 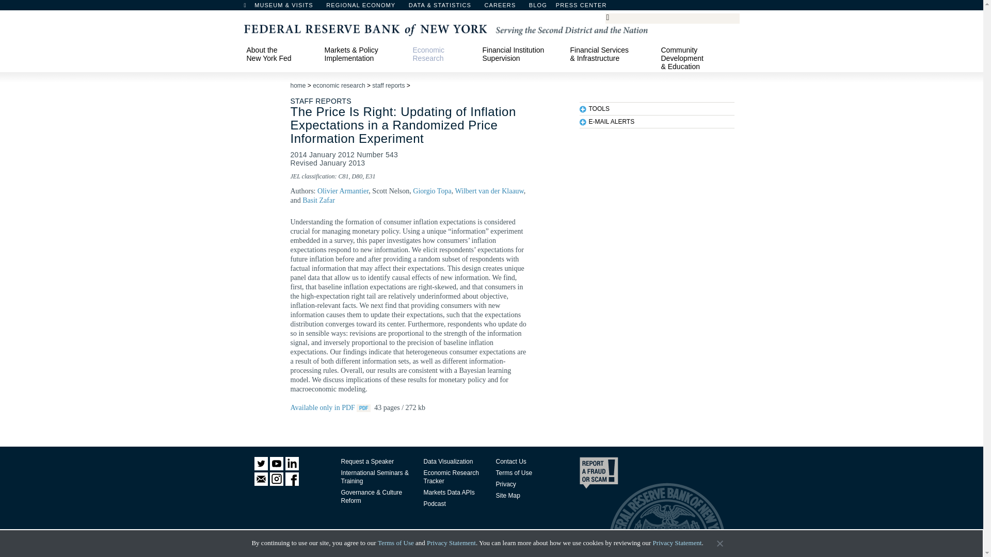 I want to click on CAREERS, so click(x=505, y=8).